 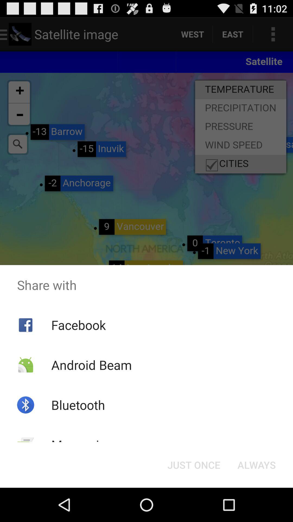 I want to click on click messaging, so click(x=82, y=445).